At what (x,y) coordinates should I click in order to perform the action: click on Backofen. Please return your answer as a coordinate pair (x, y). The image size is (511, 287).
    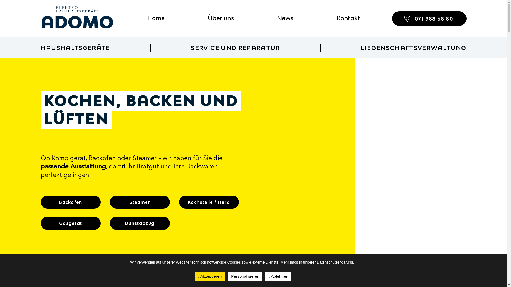
    Looking at the image, I should click on (70, 202).